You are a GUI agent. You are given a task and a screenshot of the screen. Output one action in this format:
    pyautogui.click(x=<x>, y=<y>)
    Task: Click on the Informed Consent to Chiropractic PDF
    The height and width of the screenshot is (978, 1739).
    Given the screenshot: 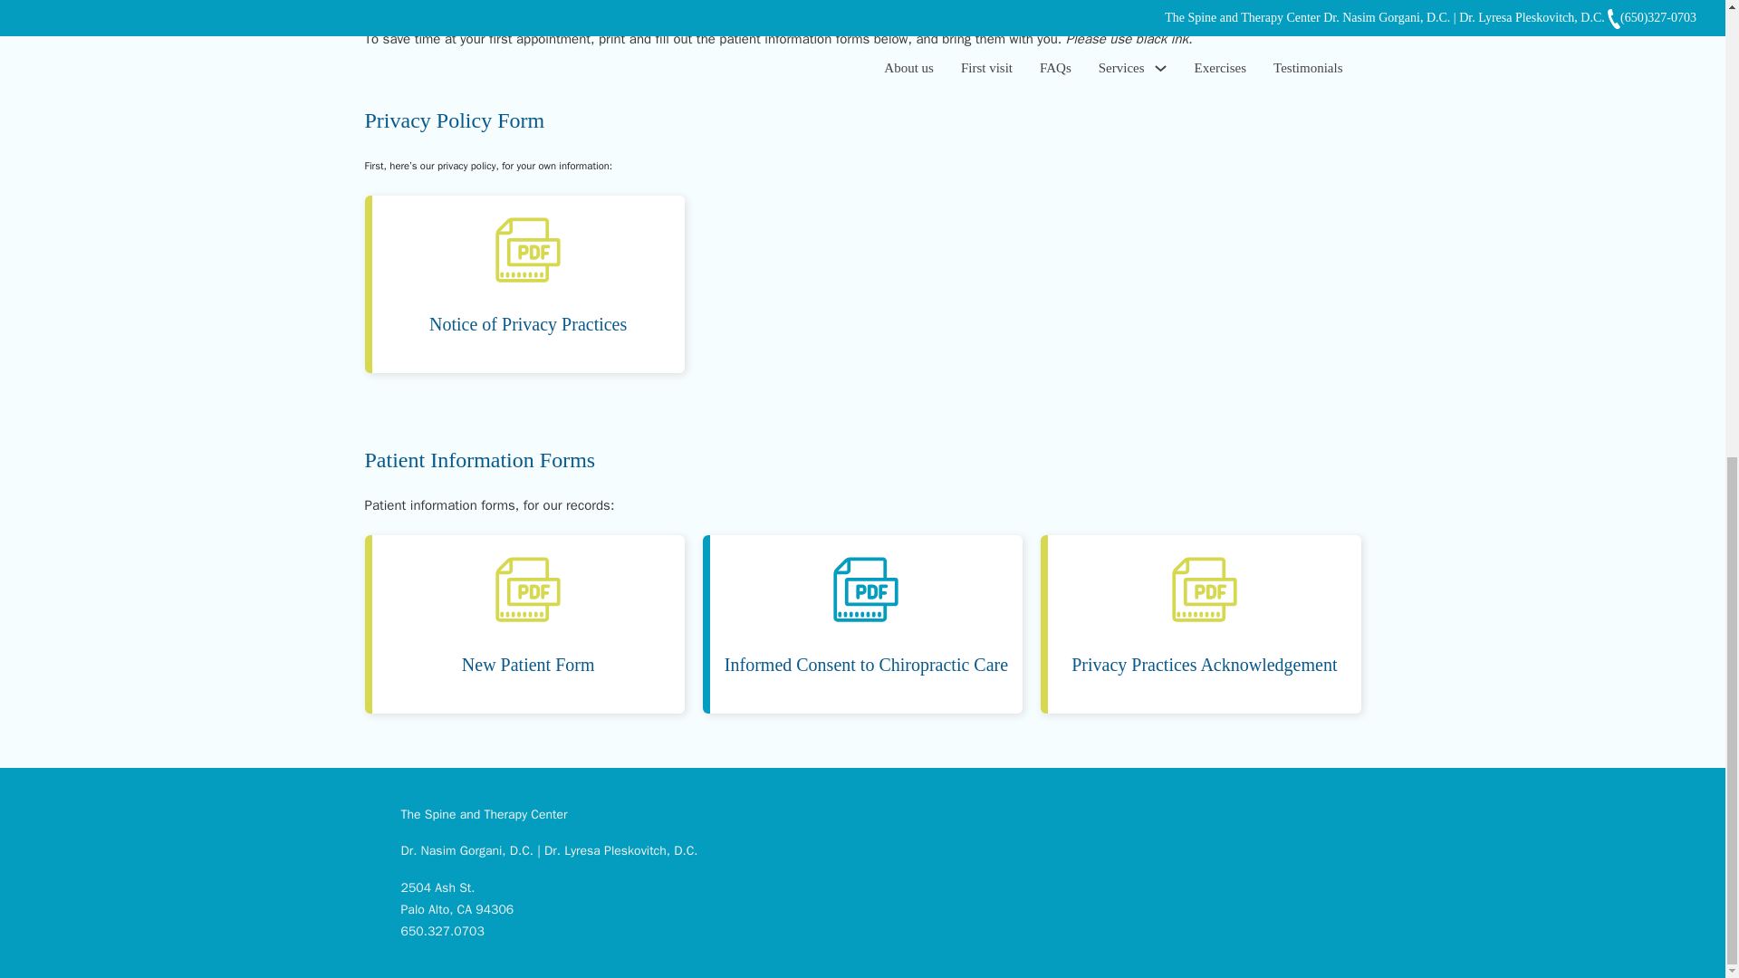 What is the action you would take?
    pyautogui.click(x=866, y=665)
    